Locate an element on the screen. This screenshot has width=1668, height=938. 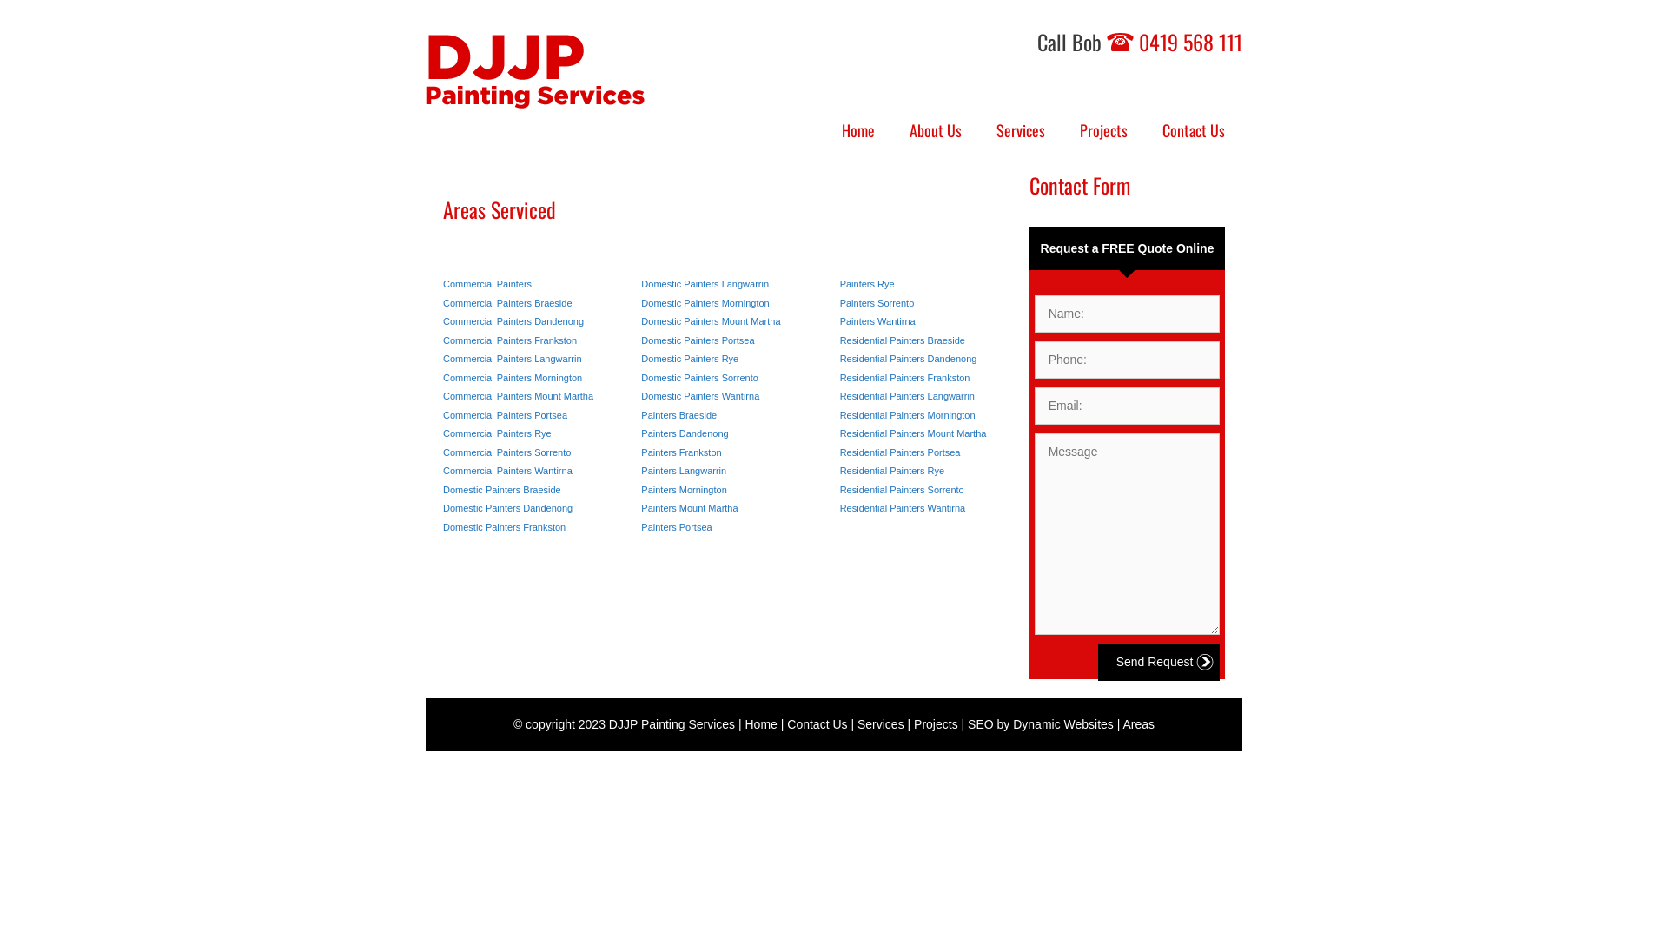
Home is located at coordinates (761, 724).